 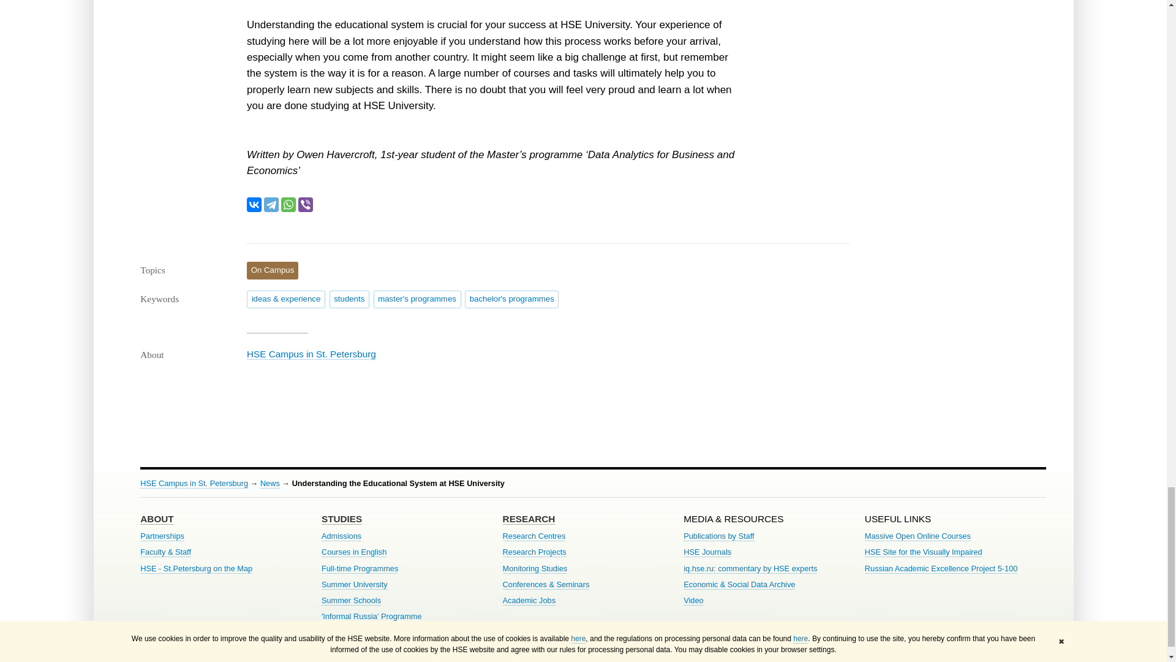 What do you see at coordinates (254, 204) in the screenshot?
I see `VKontakte` at bounding box center [254, 204].